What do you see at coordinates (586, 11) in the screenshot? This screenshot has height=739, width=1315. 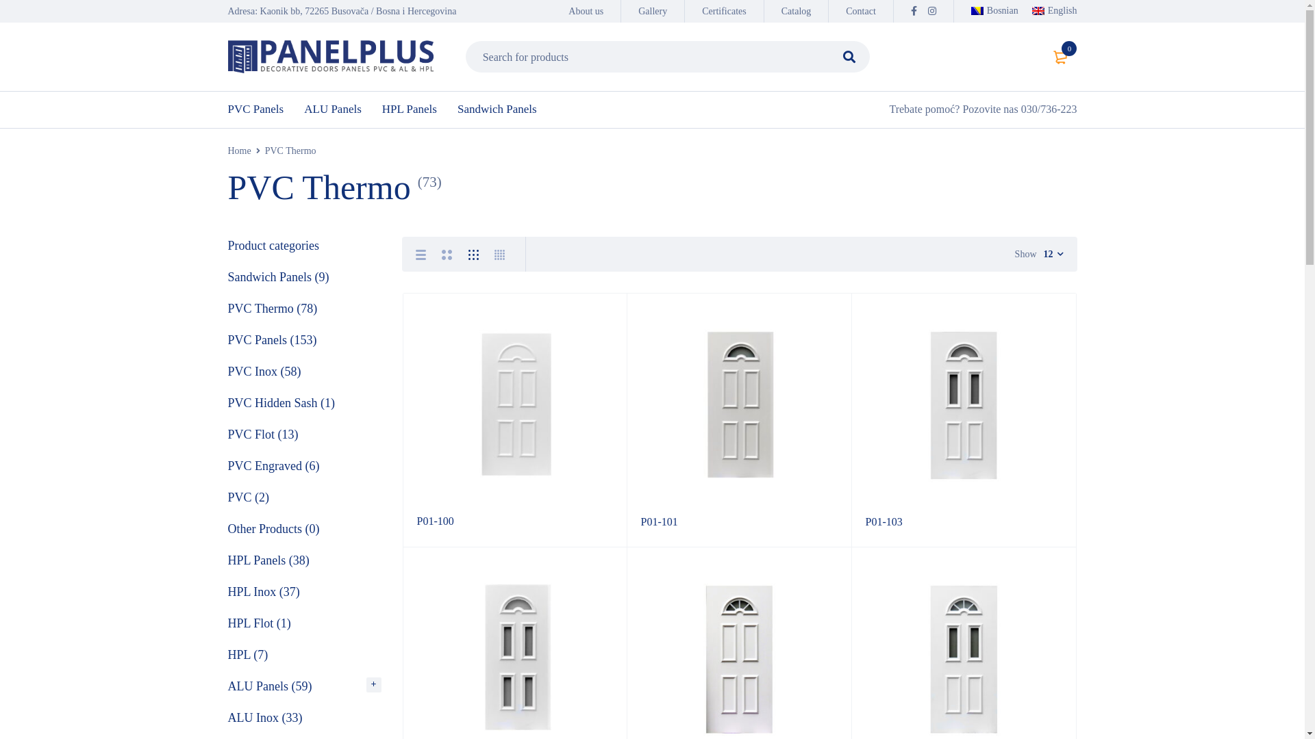 I see `About us` at bounding box center [586, 11].